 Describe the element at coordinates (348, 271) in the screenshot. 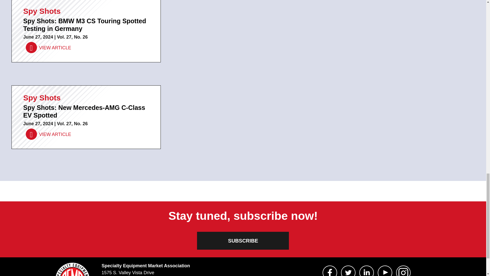

I see `SEMA Twitter Link` at that location.